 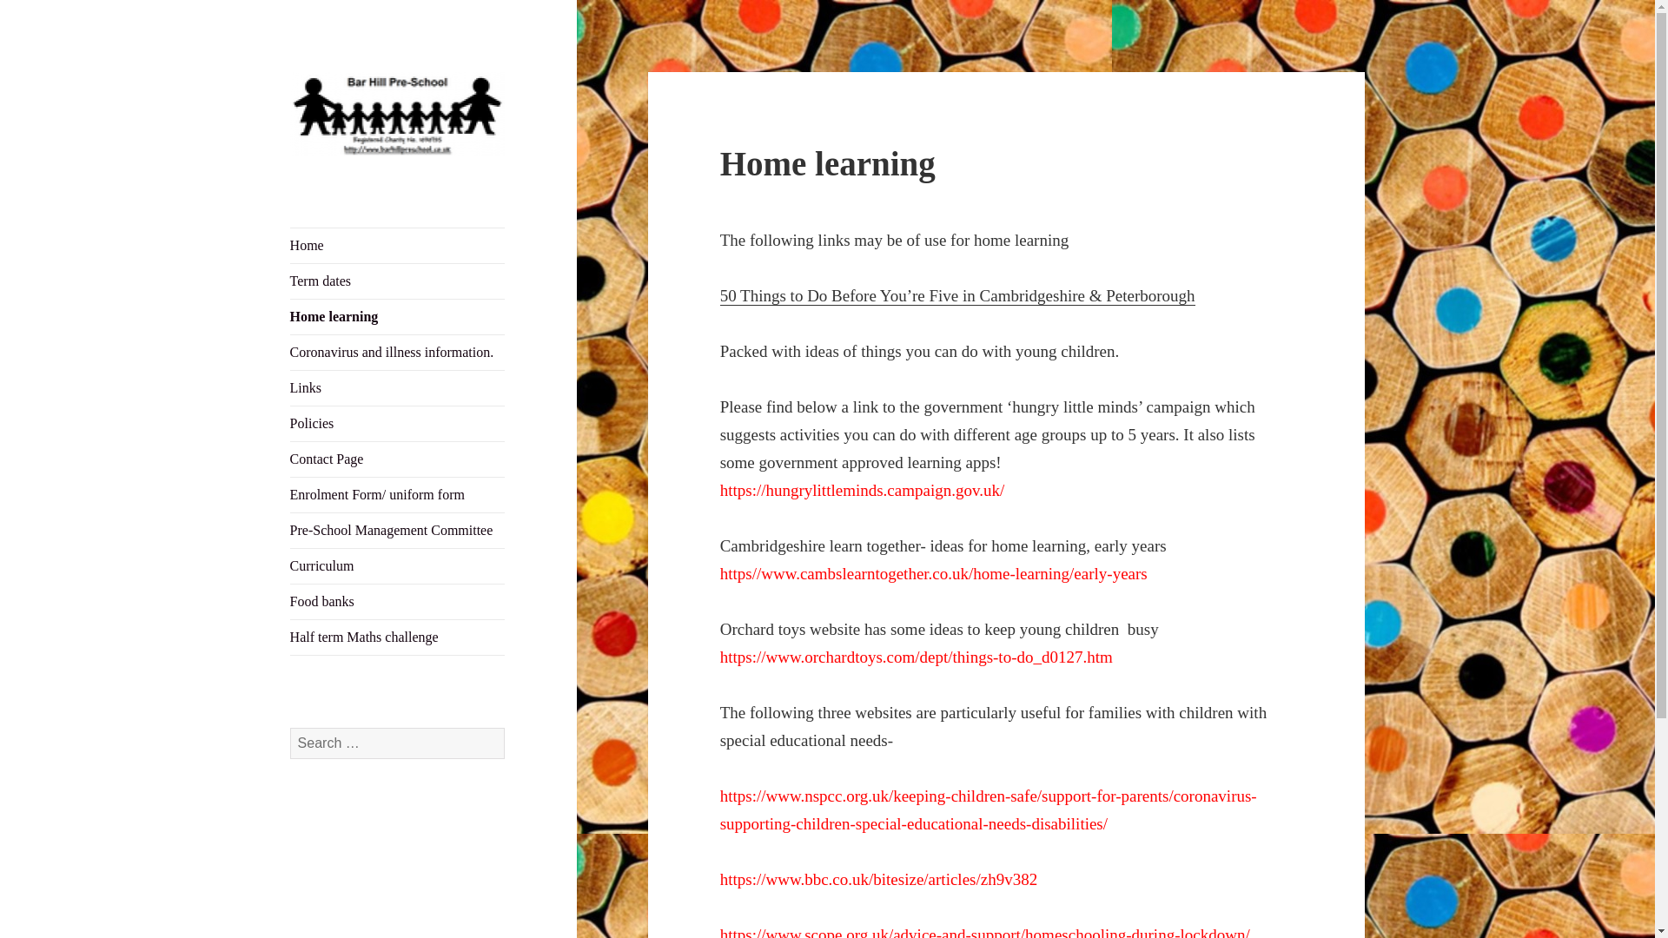 I want to click on Term dates, so click(x=398, y=281).